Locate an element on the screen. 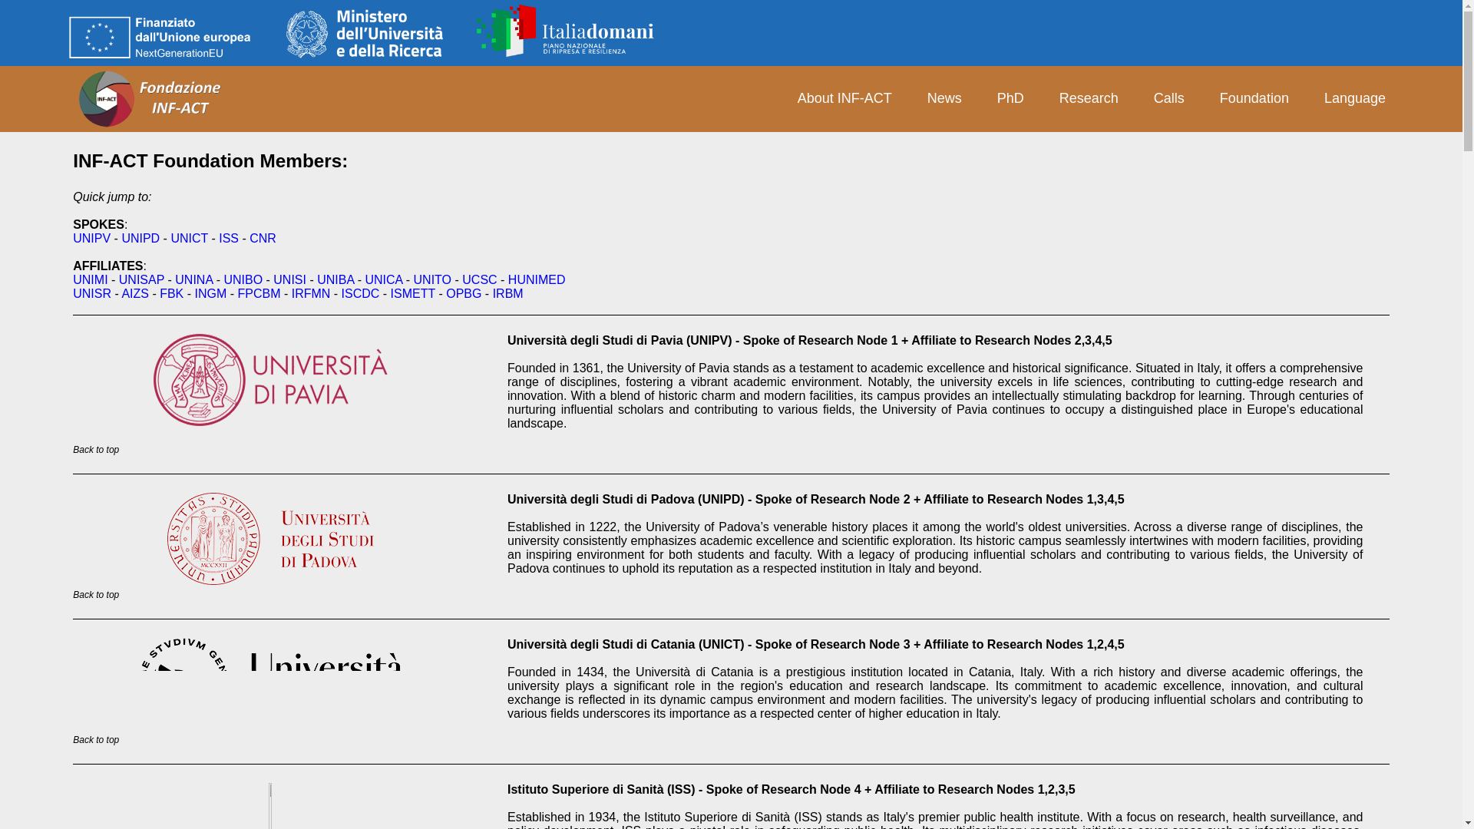 The image size is (1474, 829). CNR is located at coordinates (263, 238).